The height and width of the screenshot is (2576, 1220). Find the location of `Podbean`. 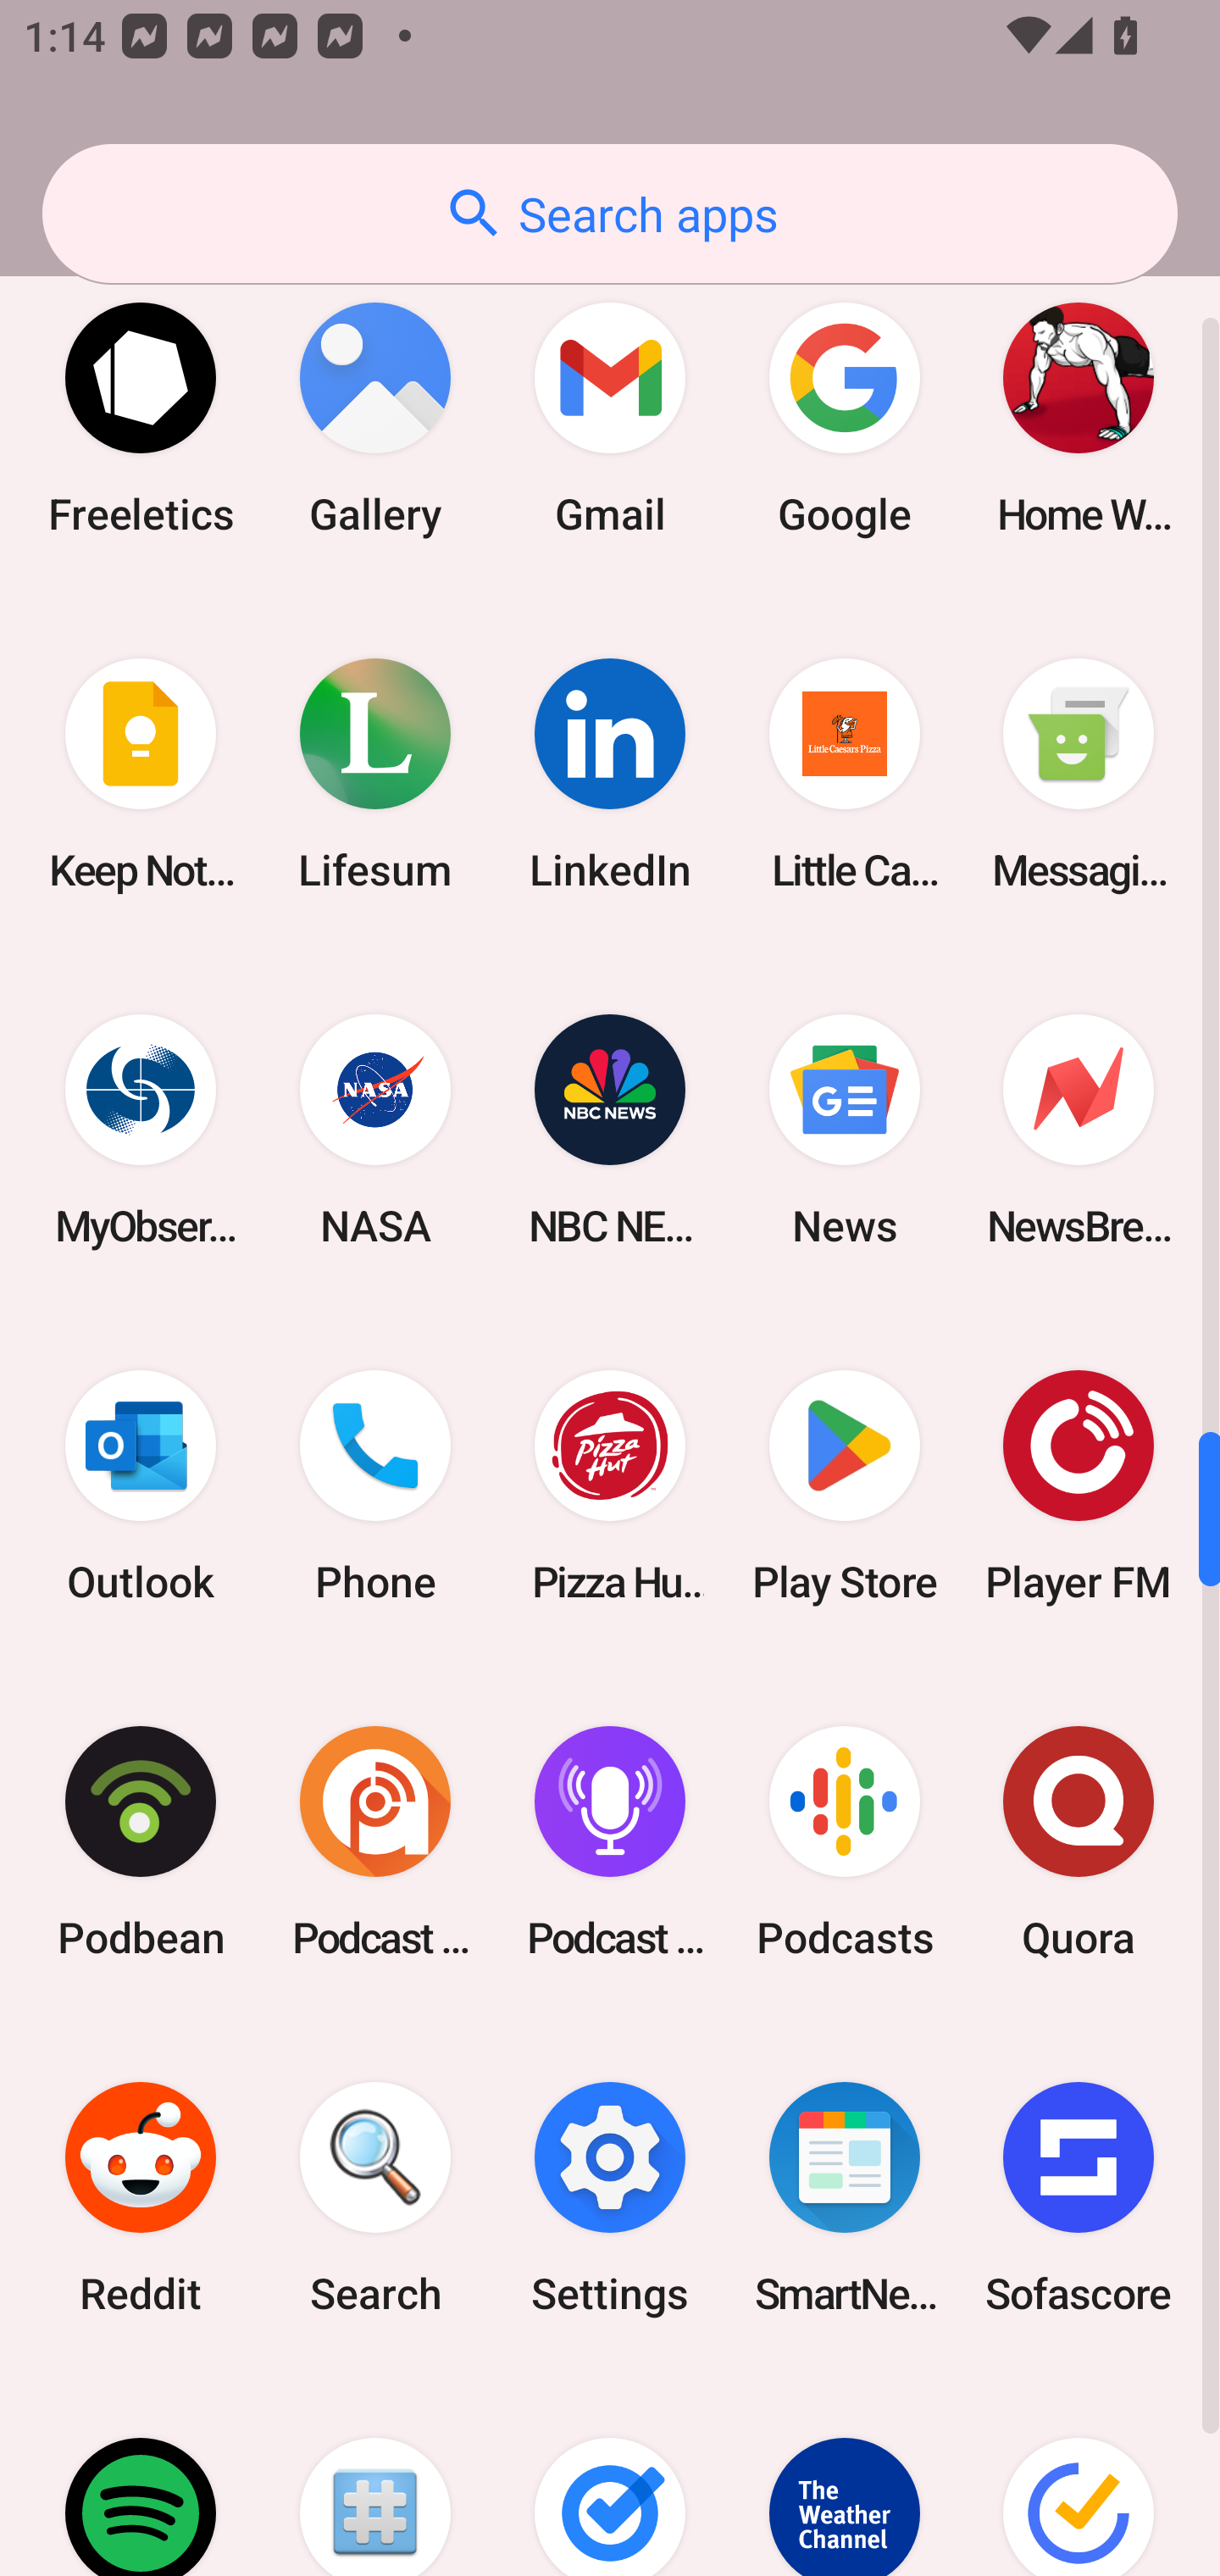

Podbean is located at coordinates (141, 1841).